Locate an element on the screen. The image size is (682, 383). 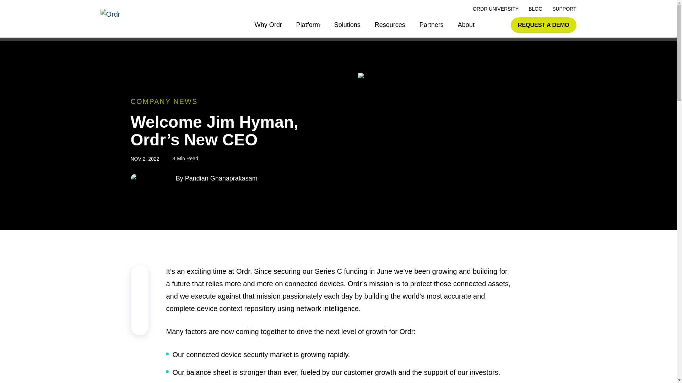
Why Ordr is located at coordinates (268, 25).